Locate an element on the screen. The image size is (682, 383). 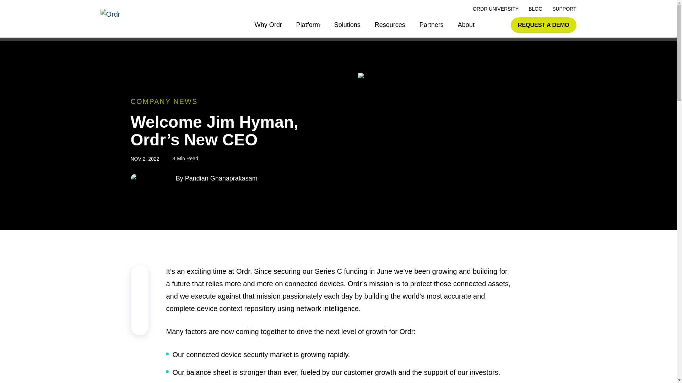
Why Ordr is located at coordinates (268, 25).